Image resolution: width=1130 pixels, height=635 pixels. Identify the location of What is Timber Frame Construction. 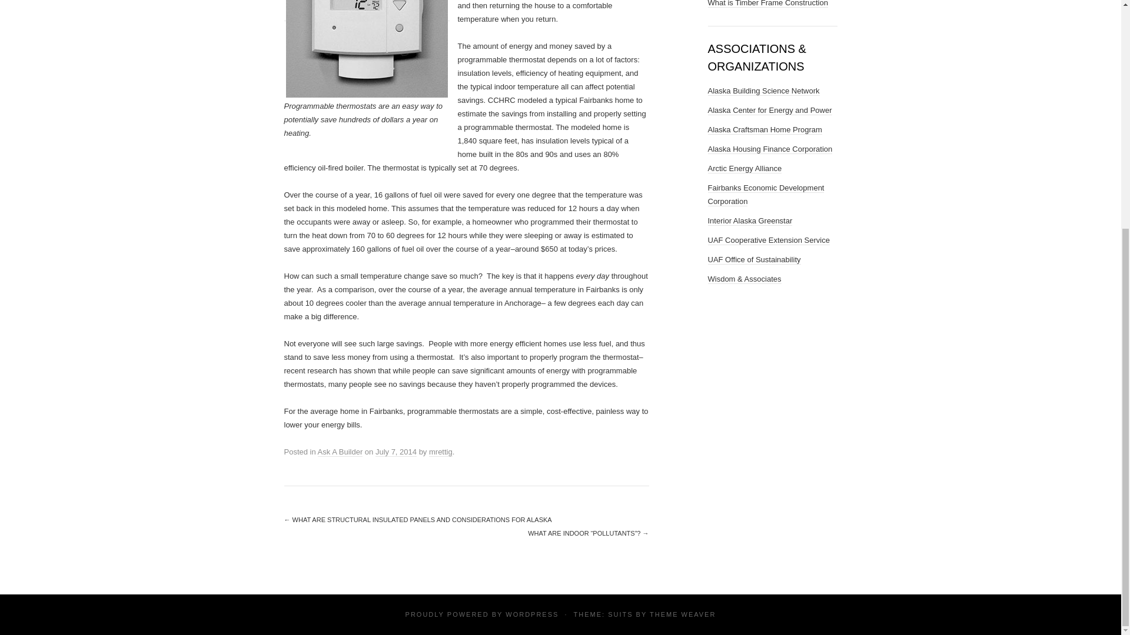
(767, 4).